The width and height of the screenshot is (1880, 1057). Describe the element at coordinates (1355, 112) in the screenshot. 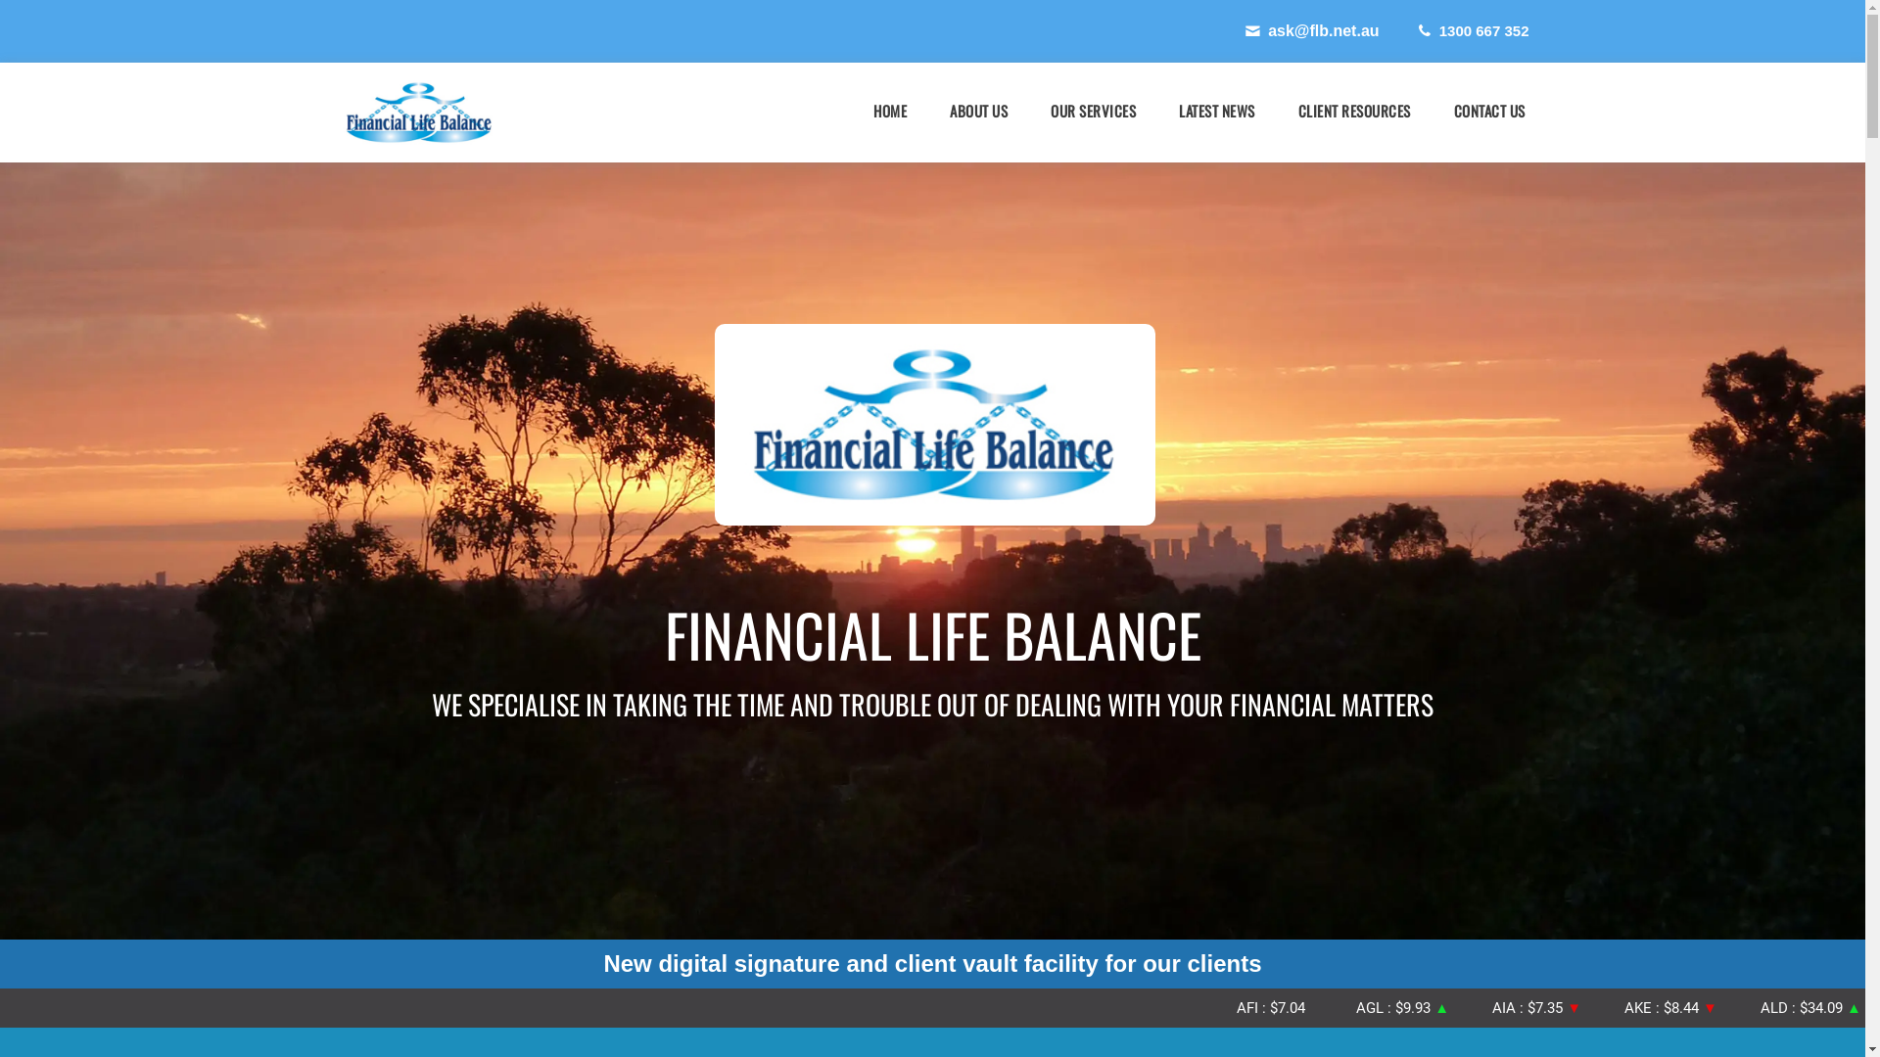

I see `CLIENT RESOURCES` at that location.